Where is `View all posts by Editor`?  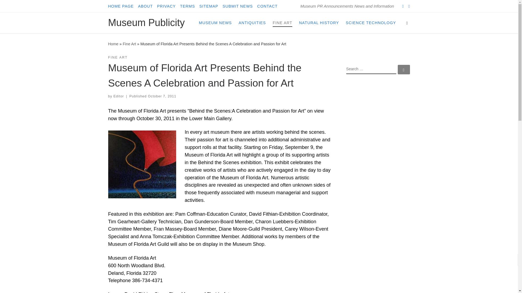
View all posts by Editor is located at coordinates (119, 96).